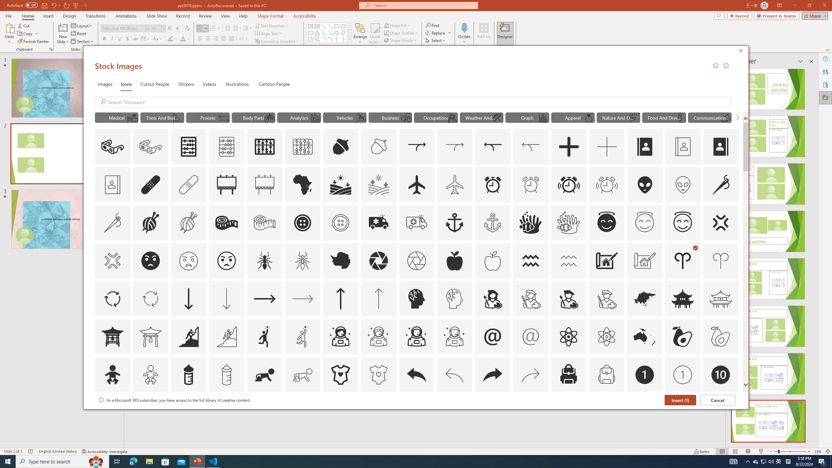 This screenshot has height=468, width=832. I want to click on AutomationID: Icons_AlarmClock, so click(493, 185).